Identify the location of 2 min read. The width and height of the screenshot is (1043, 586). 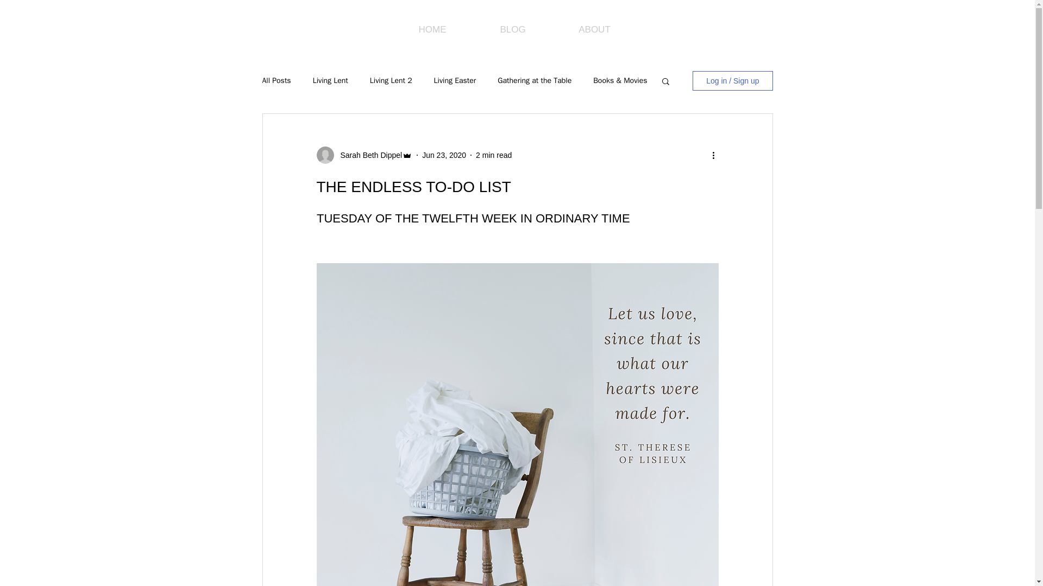
(493, 155).